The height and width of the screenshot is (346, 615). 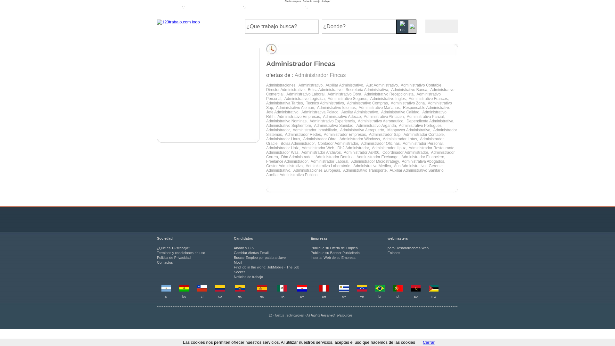 What do you see at coordinates (426, 117) in the screenshot?
I see `Administrativa Parcial, ` at bounding box center [426, 117].